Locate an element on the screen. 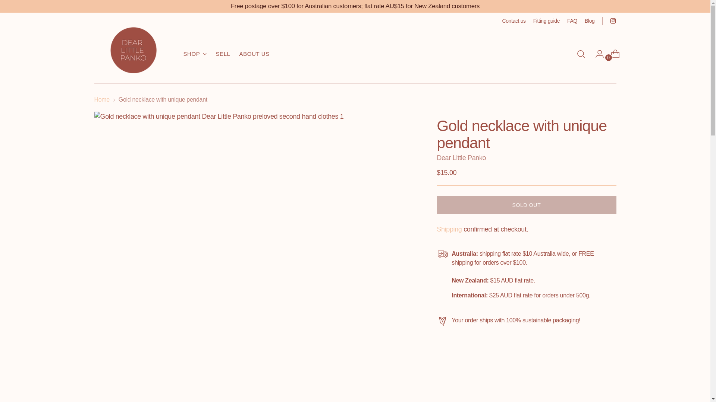 The height and width of the screenshot is (402, 716). SHOP is located at coordinates (195, 54).